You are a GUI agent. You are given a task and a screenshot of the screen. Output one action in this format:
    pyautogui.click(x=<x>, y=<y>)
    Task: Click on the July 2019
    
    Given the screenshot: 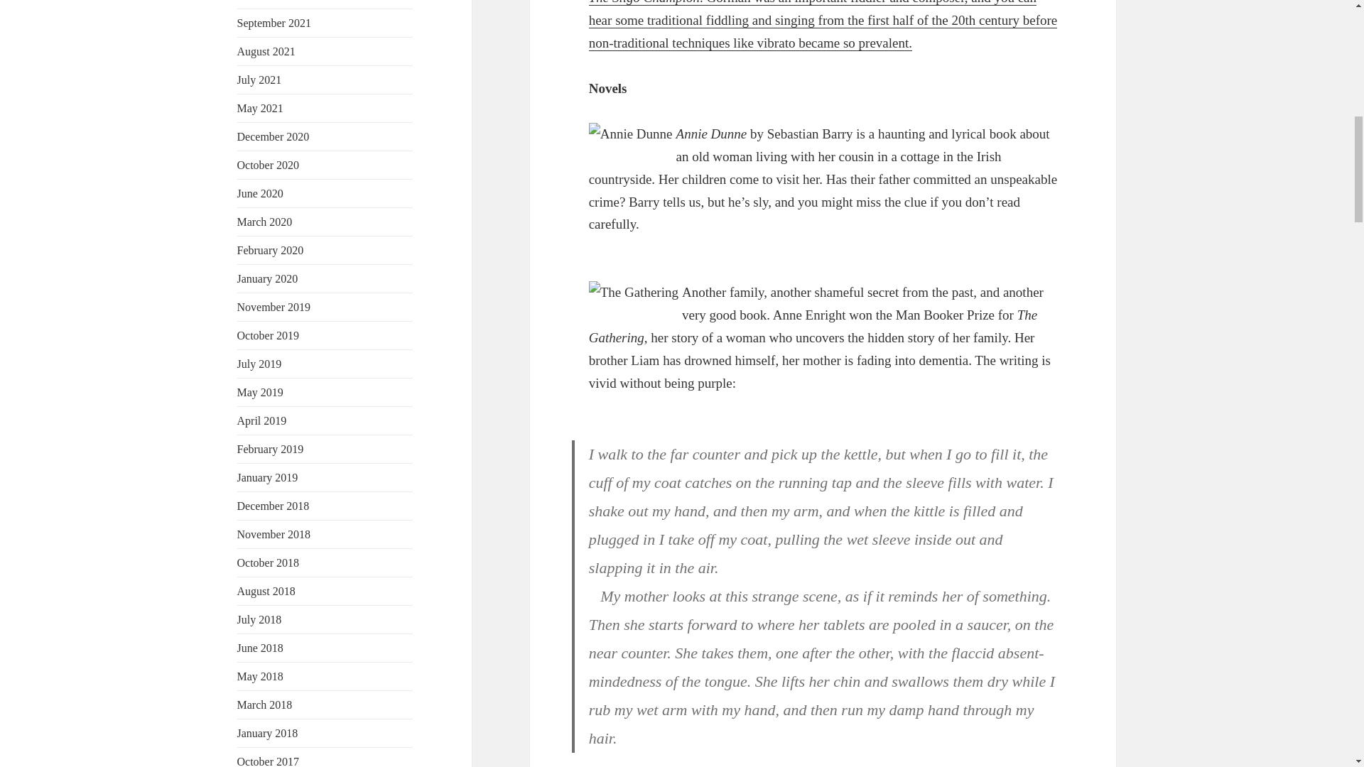 What is the action you would take?
    pyautogui.click(x=260, y=364)
    